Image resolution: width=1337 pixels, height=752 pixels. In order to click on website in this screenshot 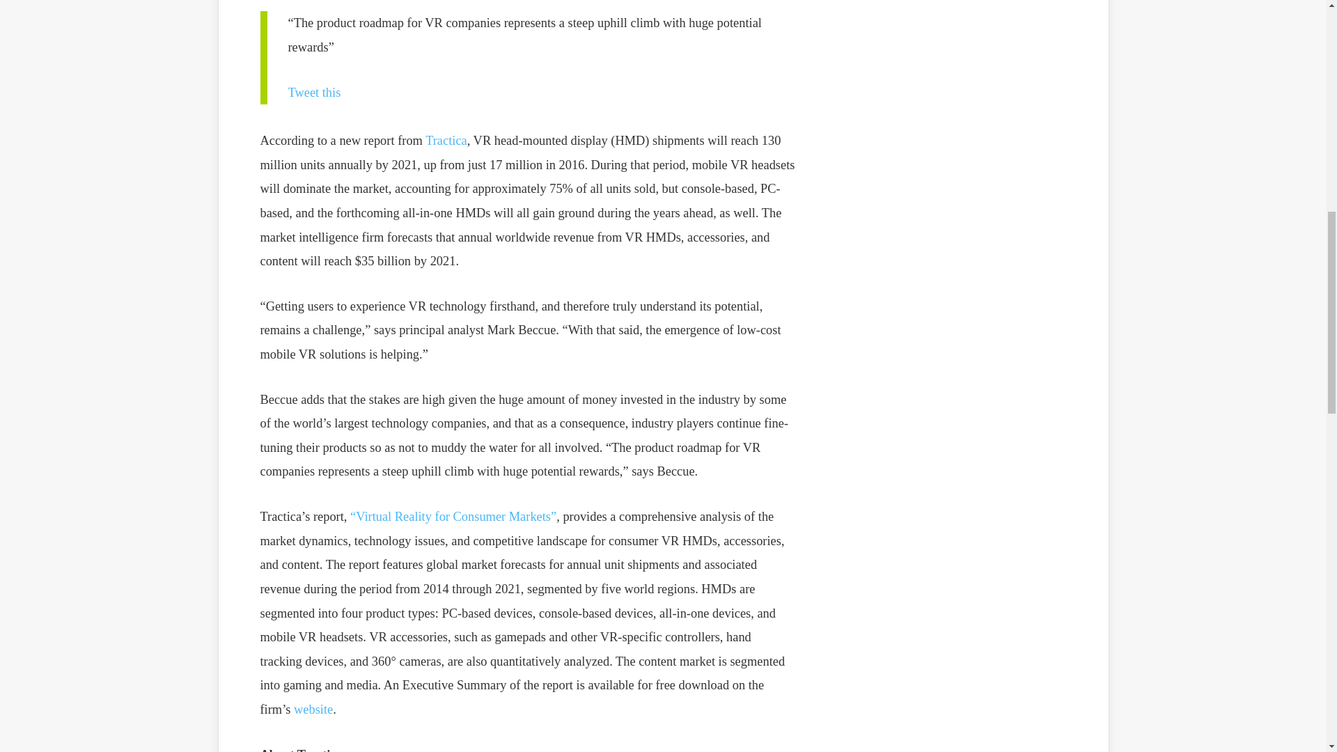, I will do `click(313, 709)`.